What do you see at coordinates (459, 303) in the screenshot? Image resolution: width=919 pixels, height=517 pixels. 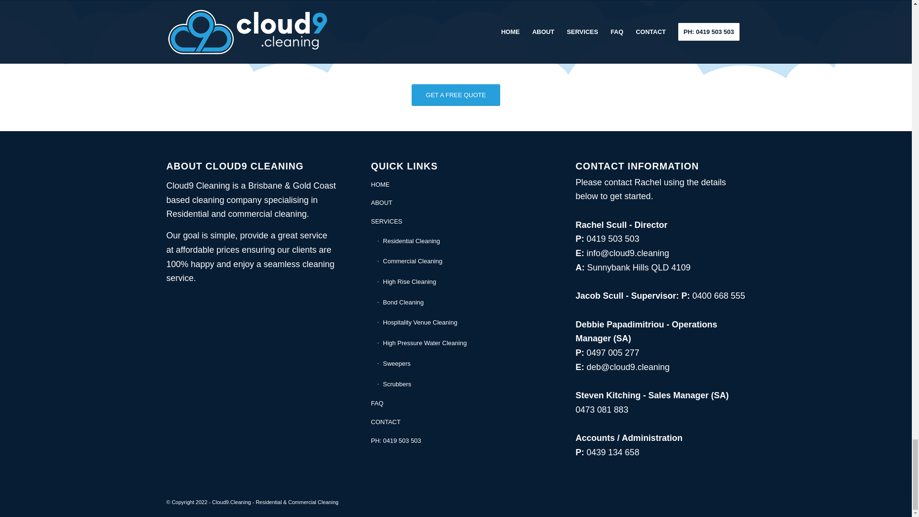 I see `Bond Cleaning` at bounding box center [459, 303].